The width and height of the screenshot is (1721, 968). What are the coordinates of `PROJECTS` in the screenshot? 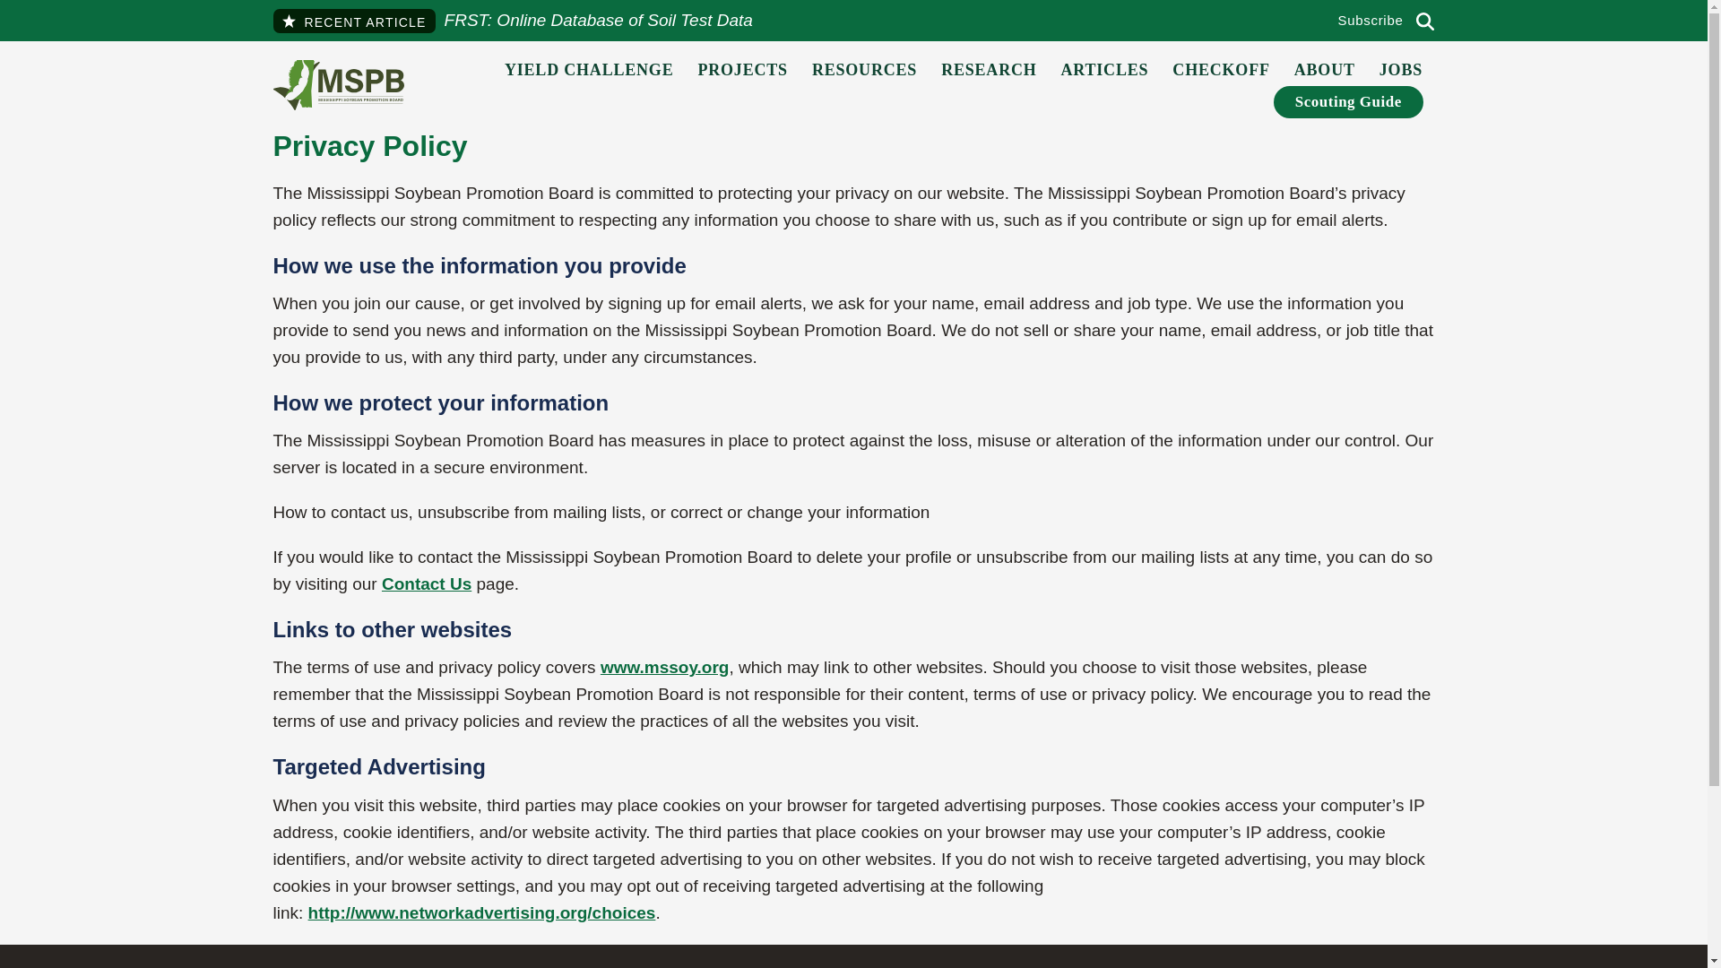 It's located at (741, 69).